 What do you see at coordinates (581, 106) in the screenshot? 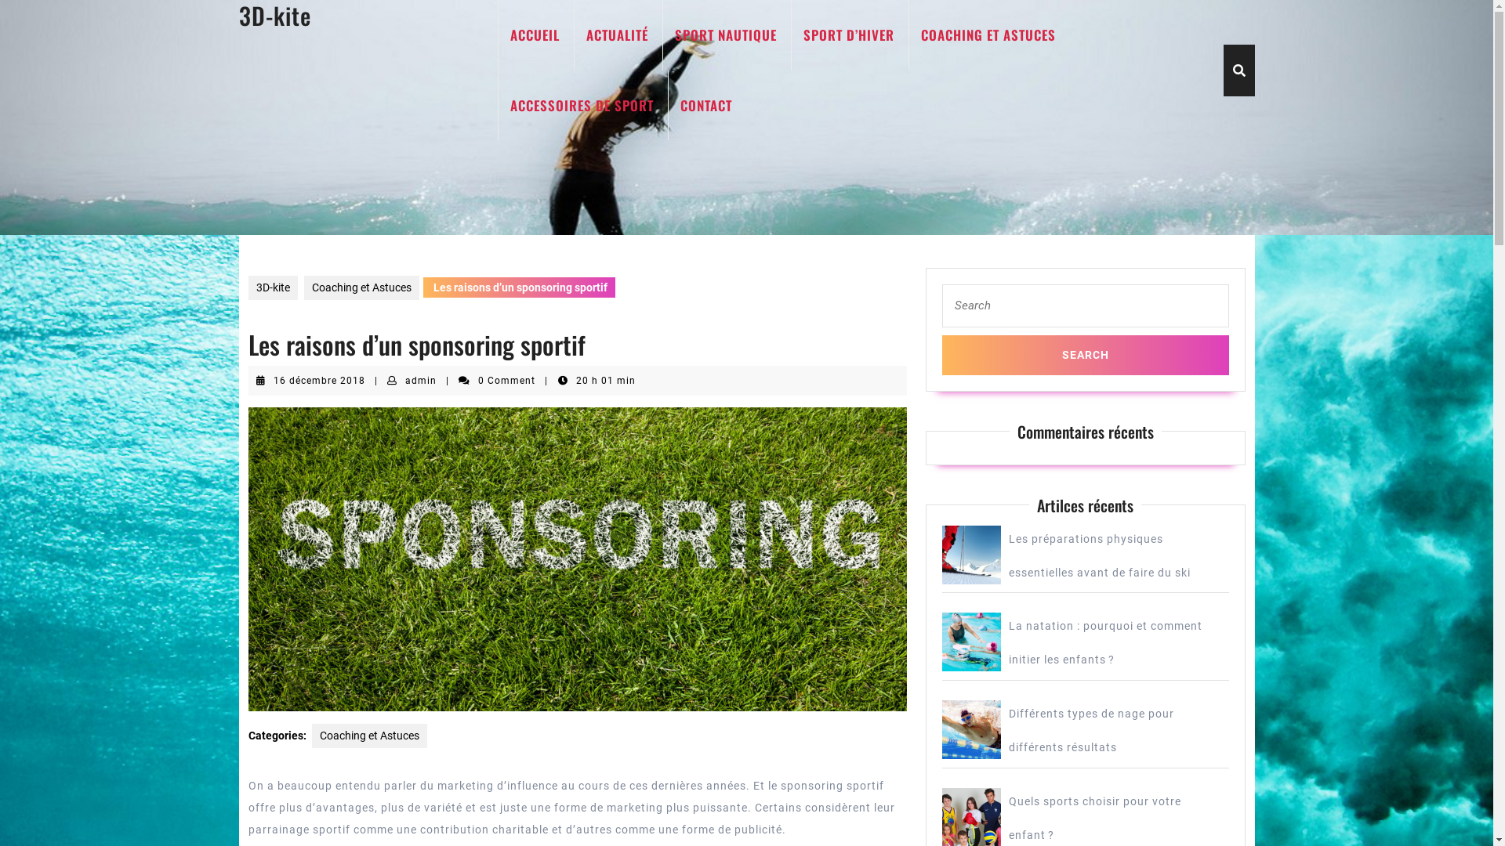
I see `ACCESSOIRES DE SPORT` at bounding box center [581, 106].